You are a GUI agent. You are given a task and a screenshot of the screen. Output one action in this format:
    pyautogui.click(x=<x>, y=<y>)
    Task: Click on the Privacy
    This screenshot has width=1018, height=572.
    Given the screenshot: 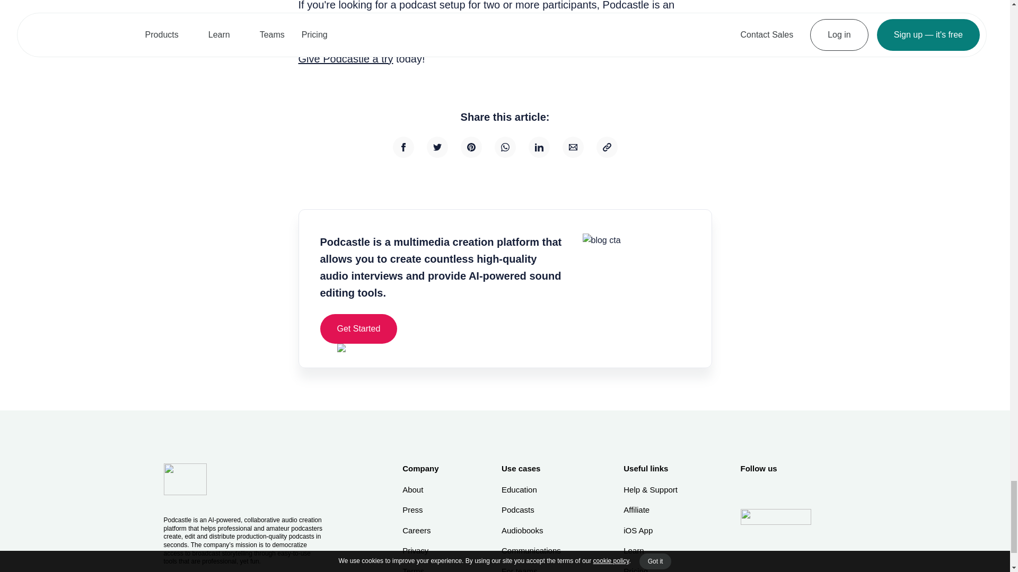 What is the action you would take?
    pyautogui.click(x=420, y=551)
    